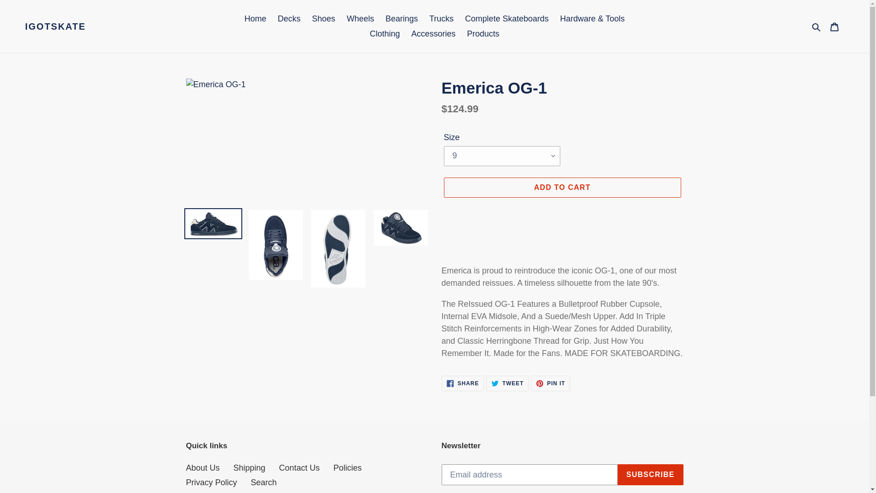  Describe the element at coordinates (401, 19) in the screenshot. I see `Bearings` at that location.